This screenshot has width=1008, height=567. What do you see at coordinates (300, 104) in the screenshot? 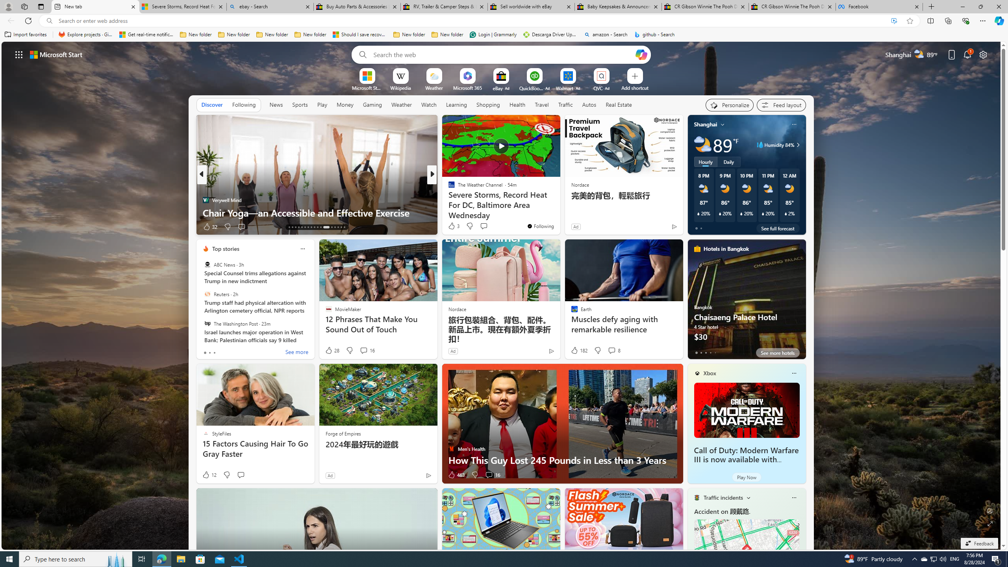
I see `Sports` at bounding box center [300, 104].